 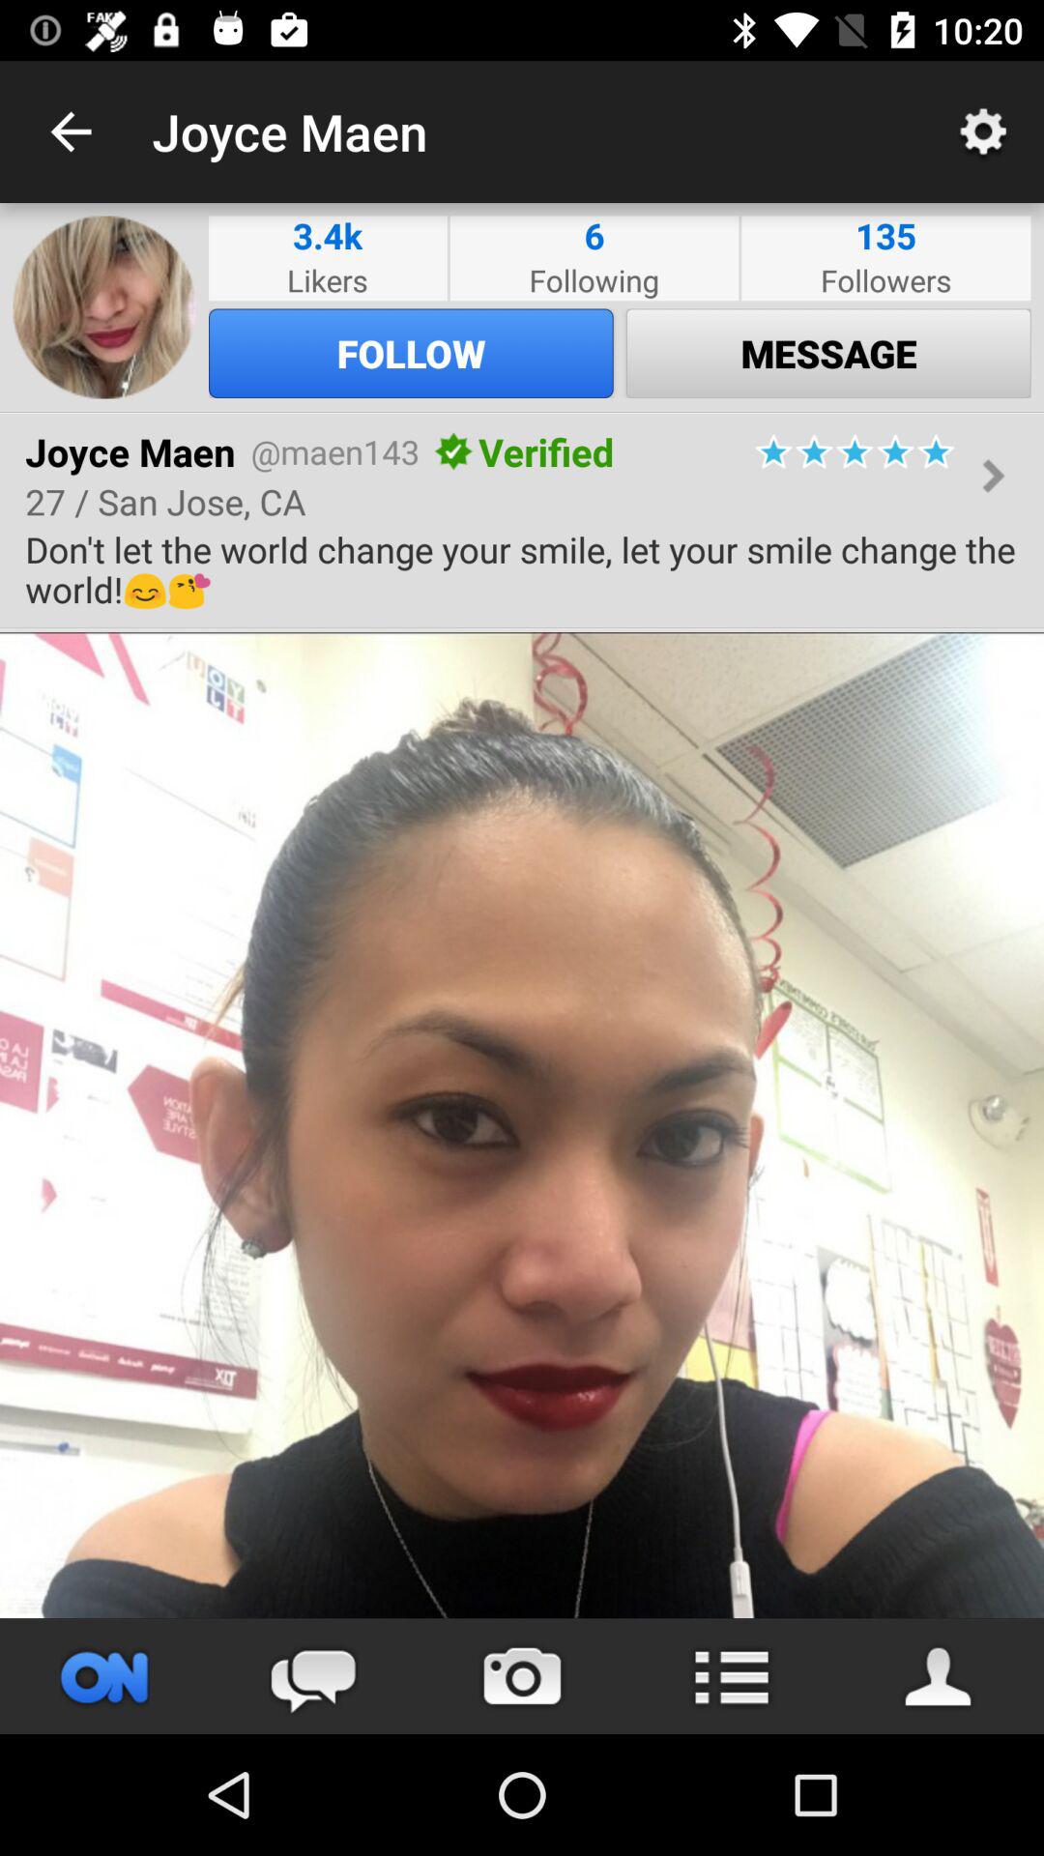 What do you see at coordinates (828, 353) in the screenshot?
I see `press the icon next to the follow item` at bounding box center [828, 353].